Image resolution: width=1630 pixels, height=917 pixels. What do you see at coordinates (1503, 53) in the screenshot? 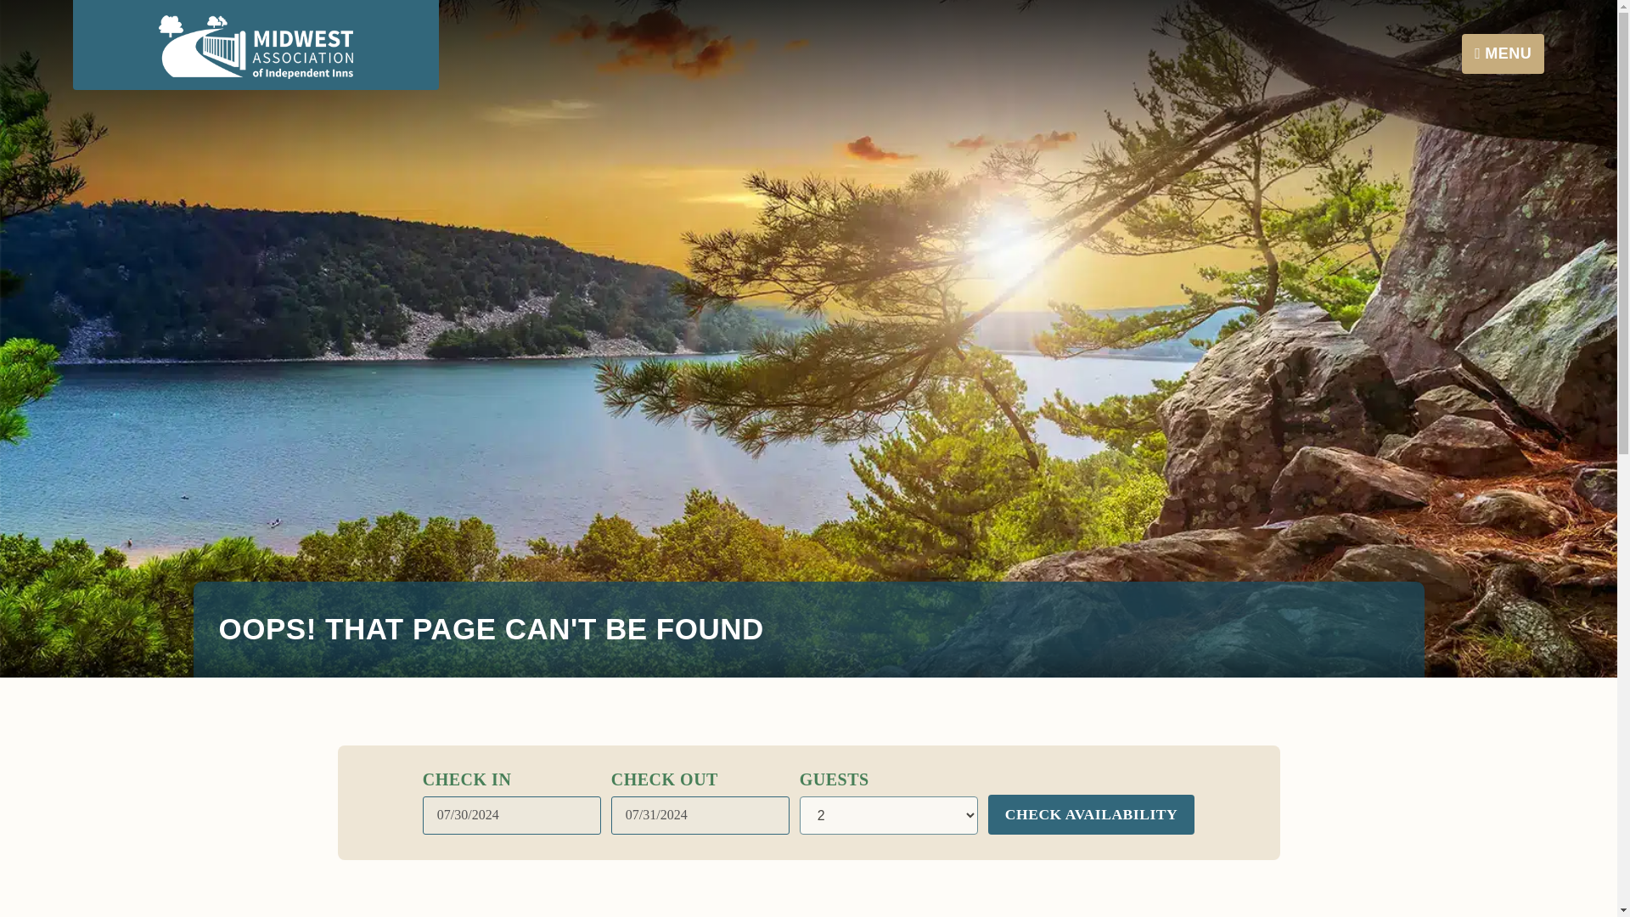
I see `MENU` at bounding box center [1503, 53].